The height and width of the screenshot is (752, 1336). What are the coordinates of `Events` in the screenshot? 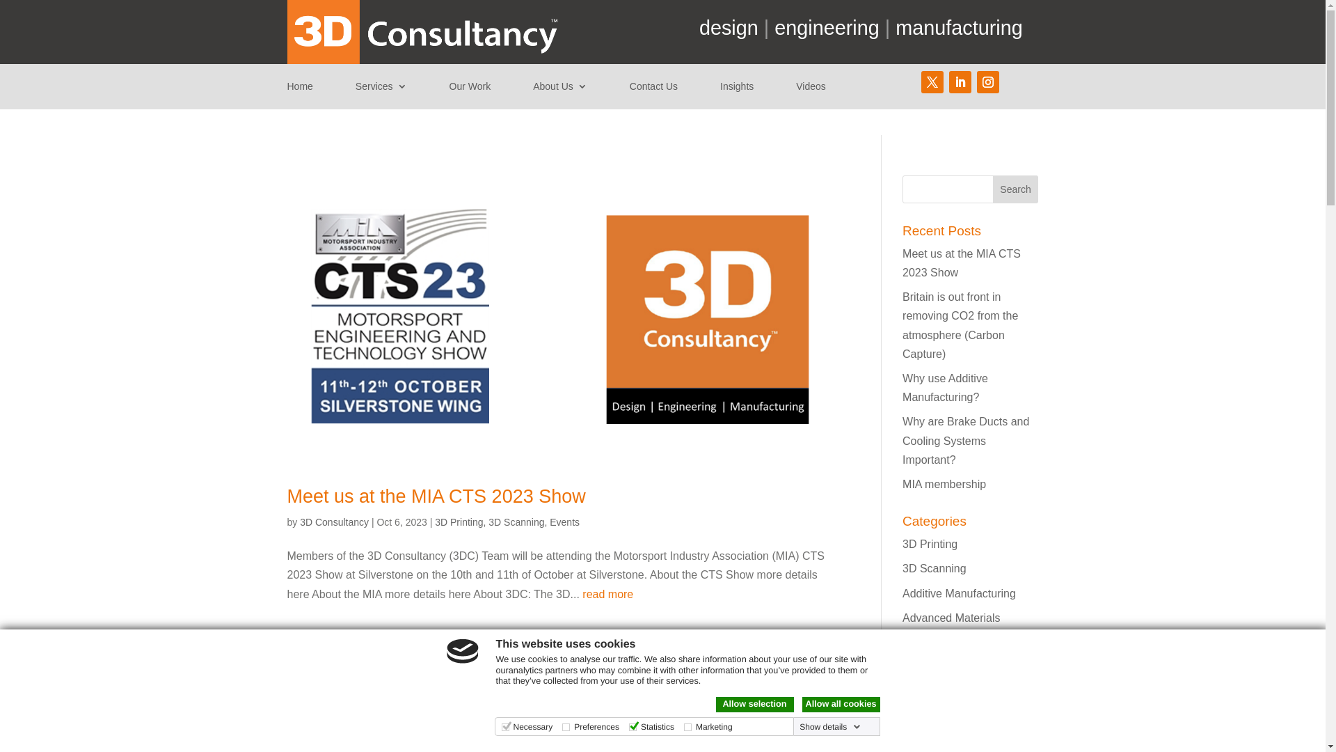 It's located at (565, 522).